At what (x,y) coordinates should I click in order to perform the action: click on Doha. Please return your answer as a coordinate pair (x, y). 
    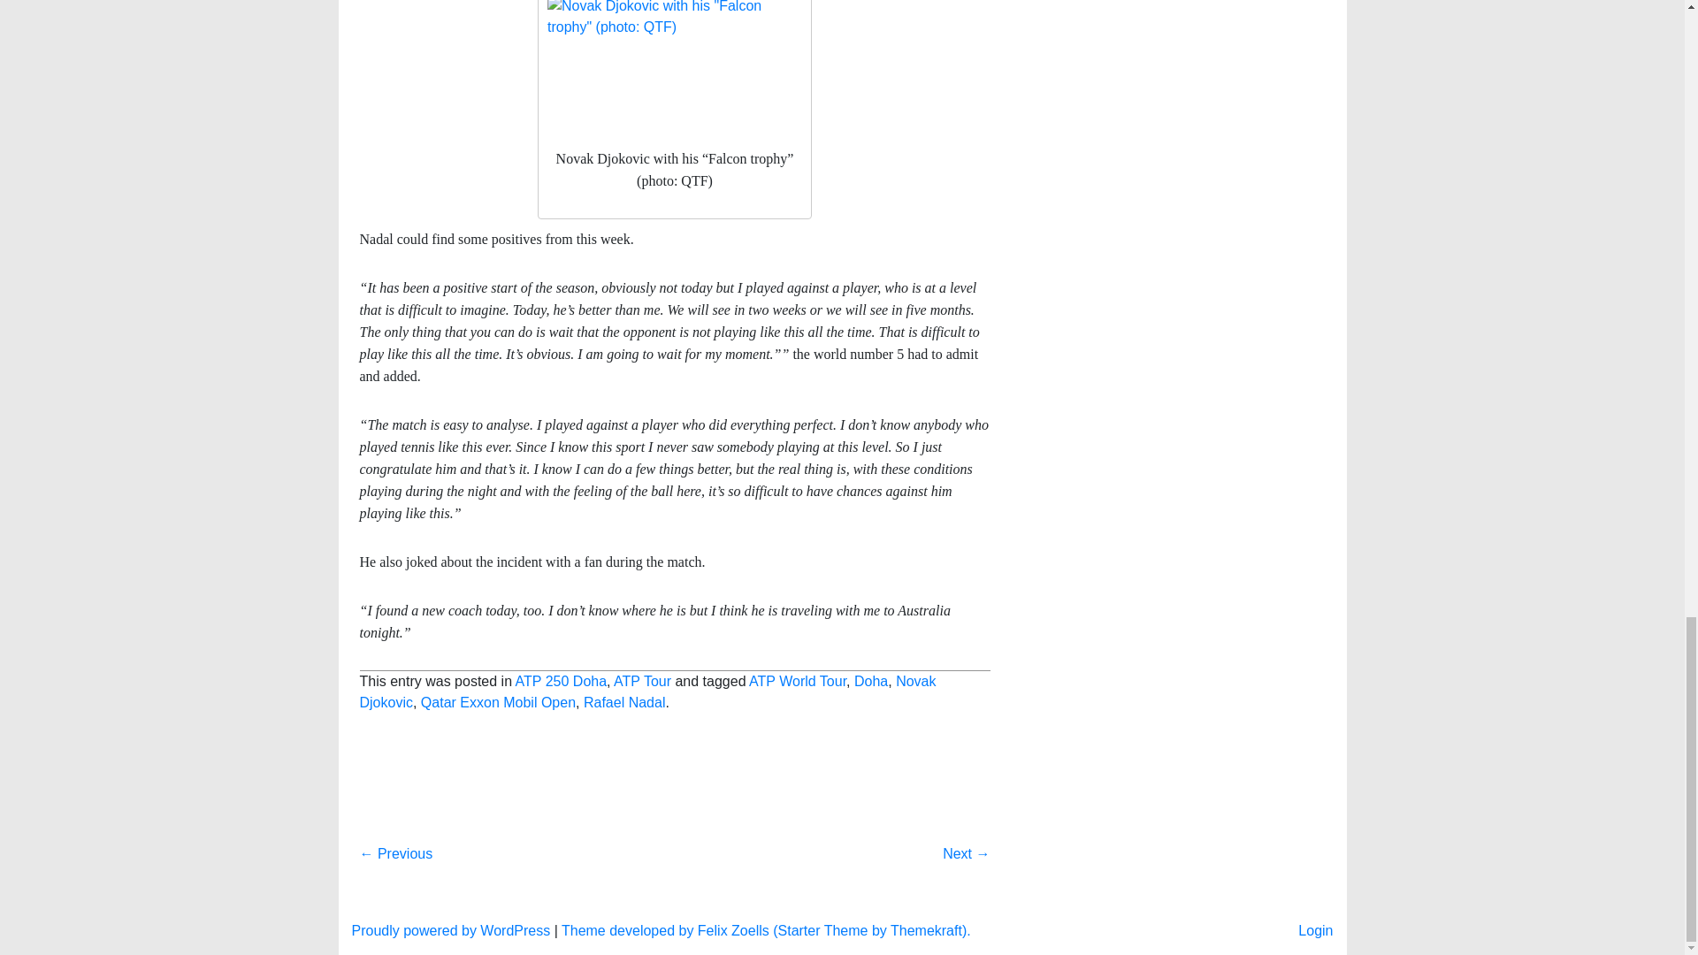
    Looking at the image, I should click on (870, 859).